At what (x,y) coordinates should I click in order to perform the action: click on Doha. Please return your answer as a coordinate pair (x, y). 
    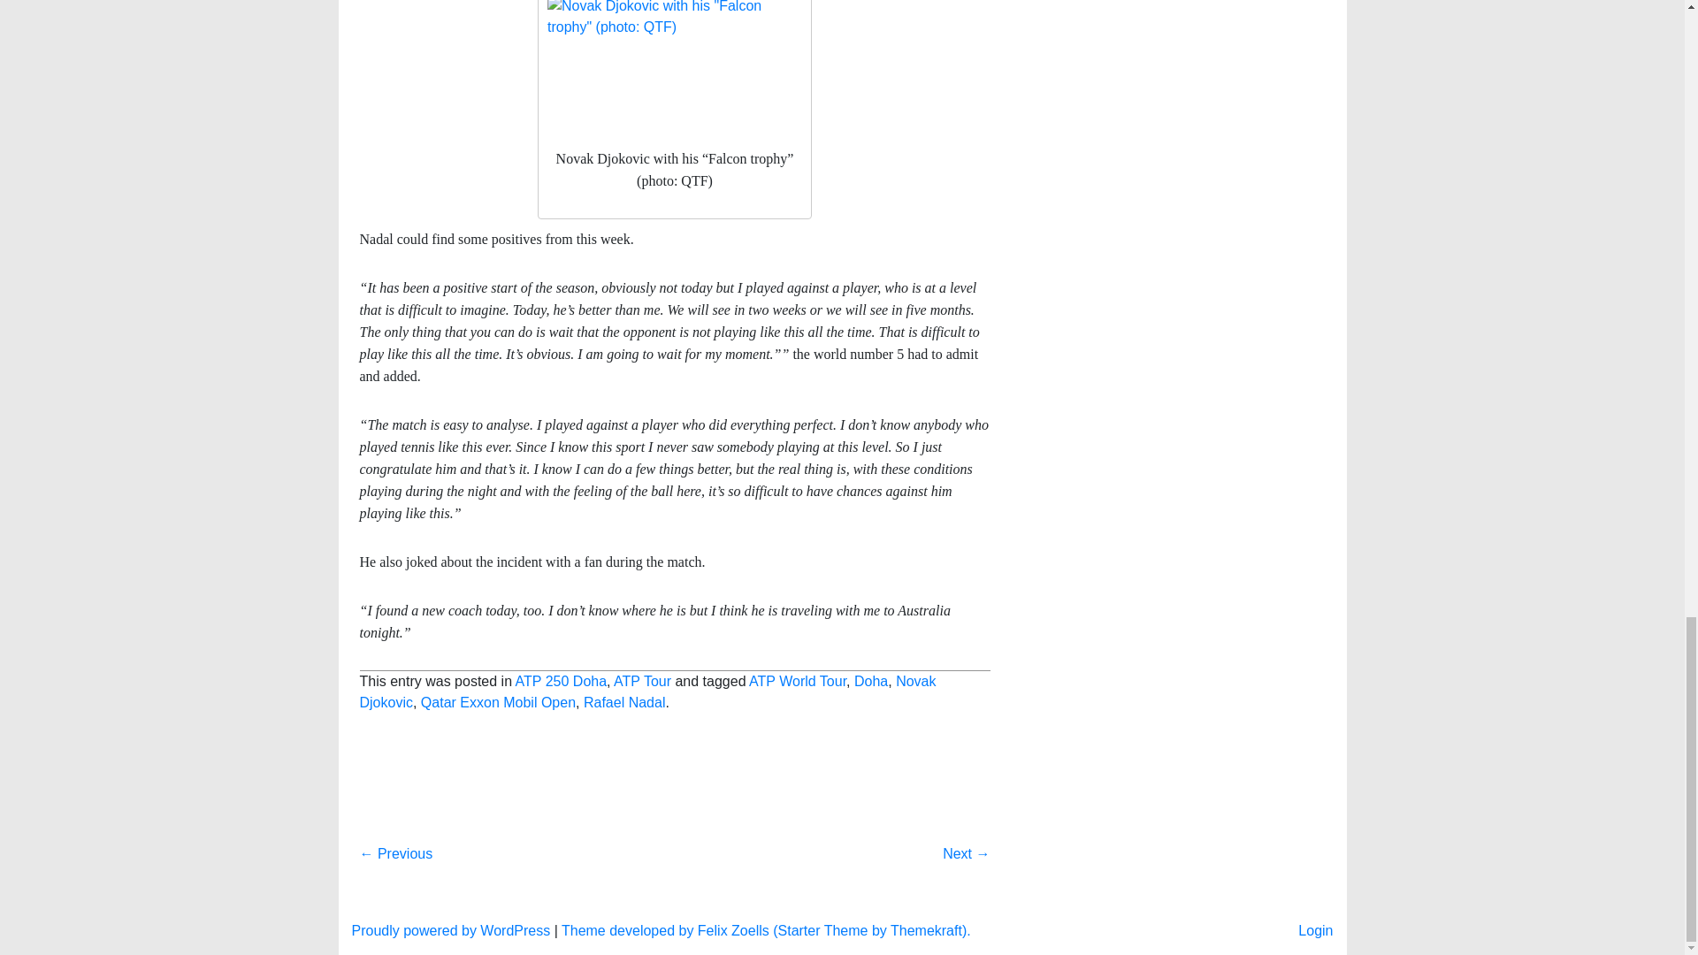
    Looking at the image, I should click on (870, 859).